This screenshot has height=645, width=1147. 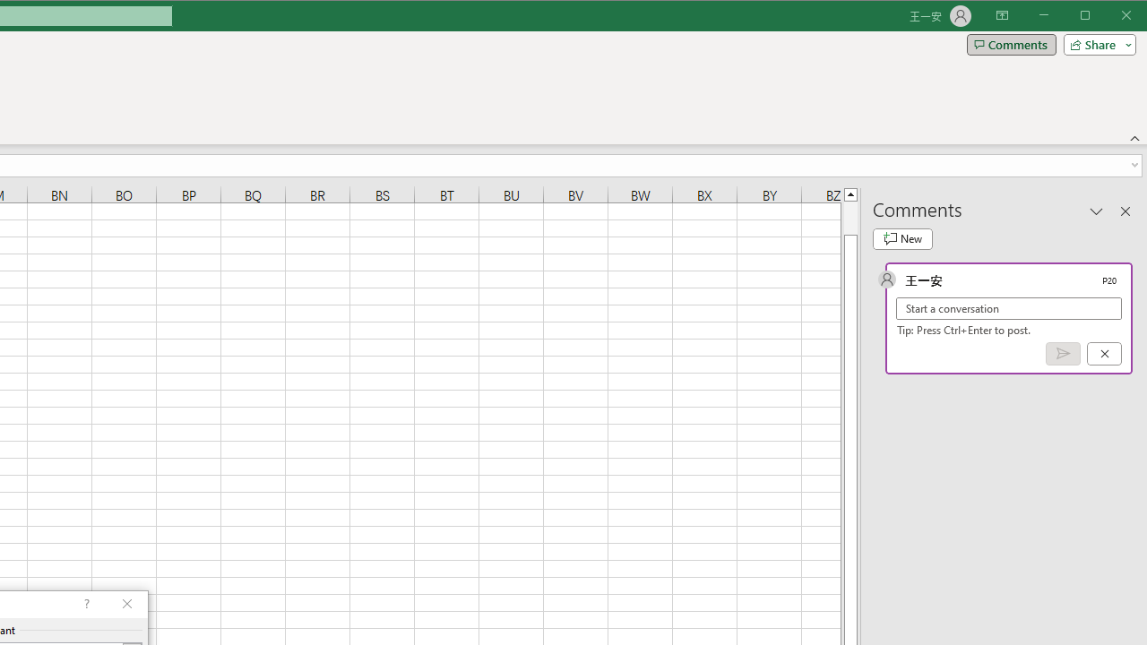 I want to click on Comments, so click(x=1011, y=45).